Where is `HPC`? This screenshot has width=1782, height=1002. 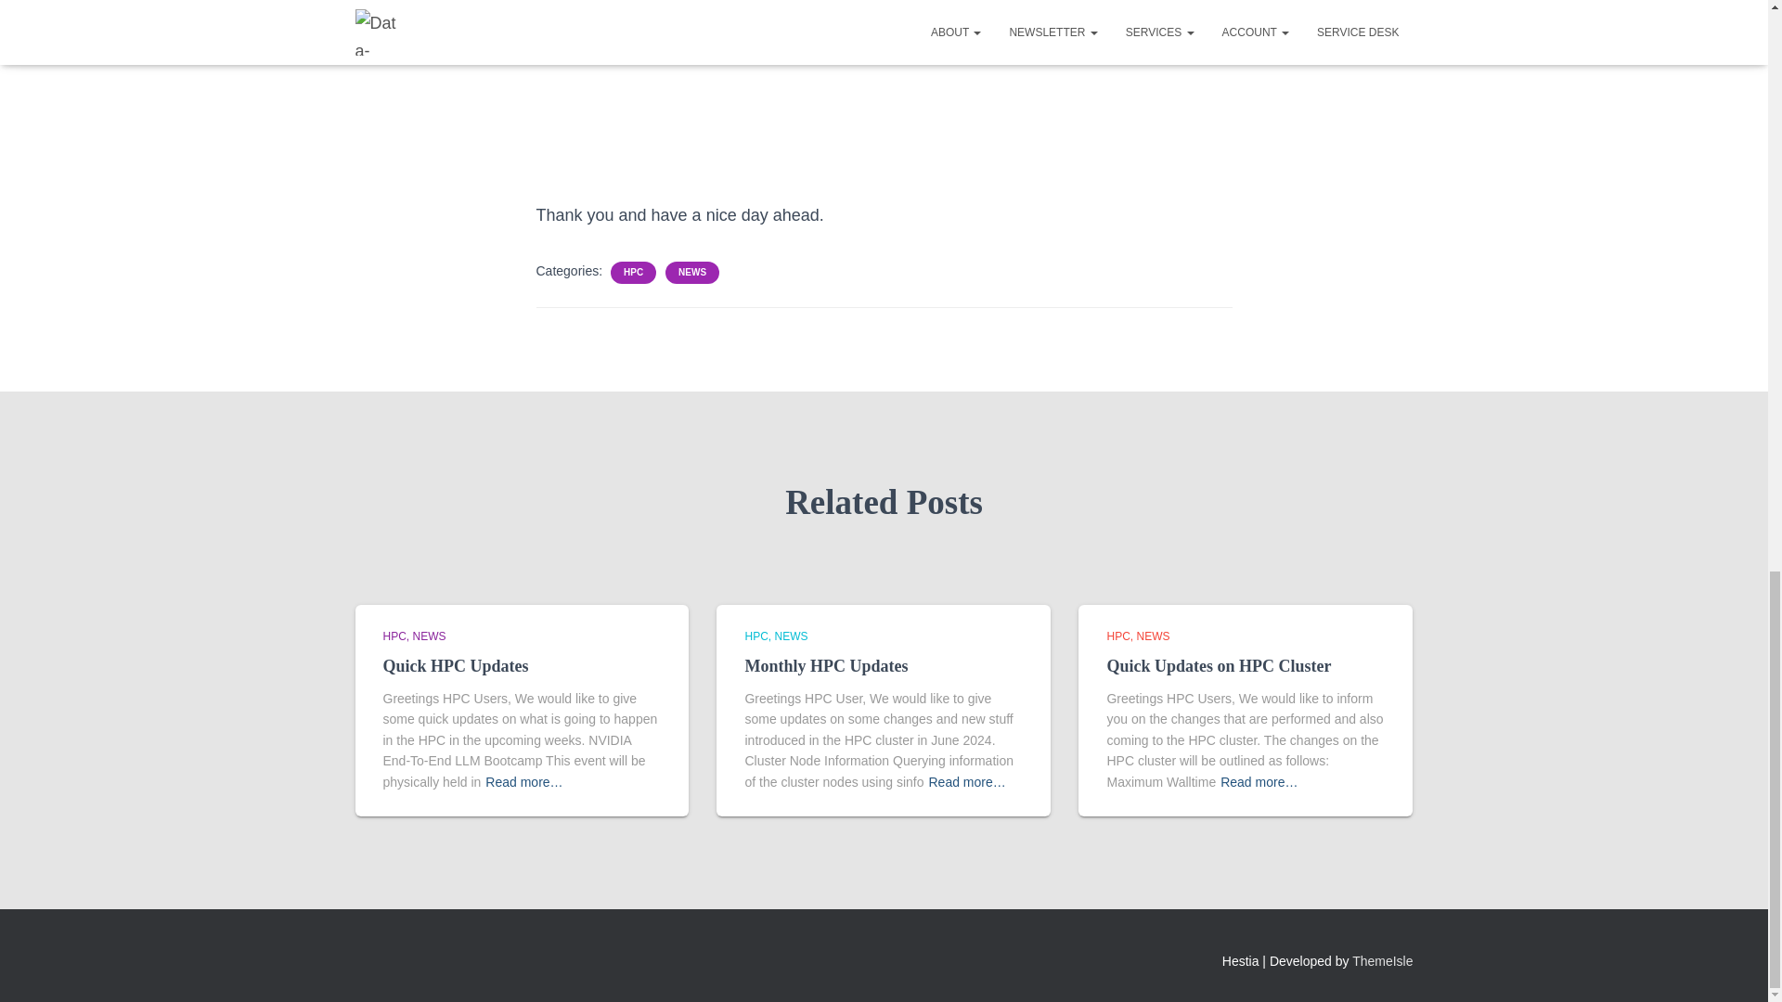
HPC is located at coordinates (633, 273).